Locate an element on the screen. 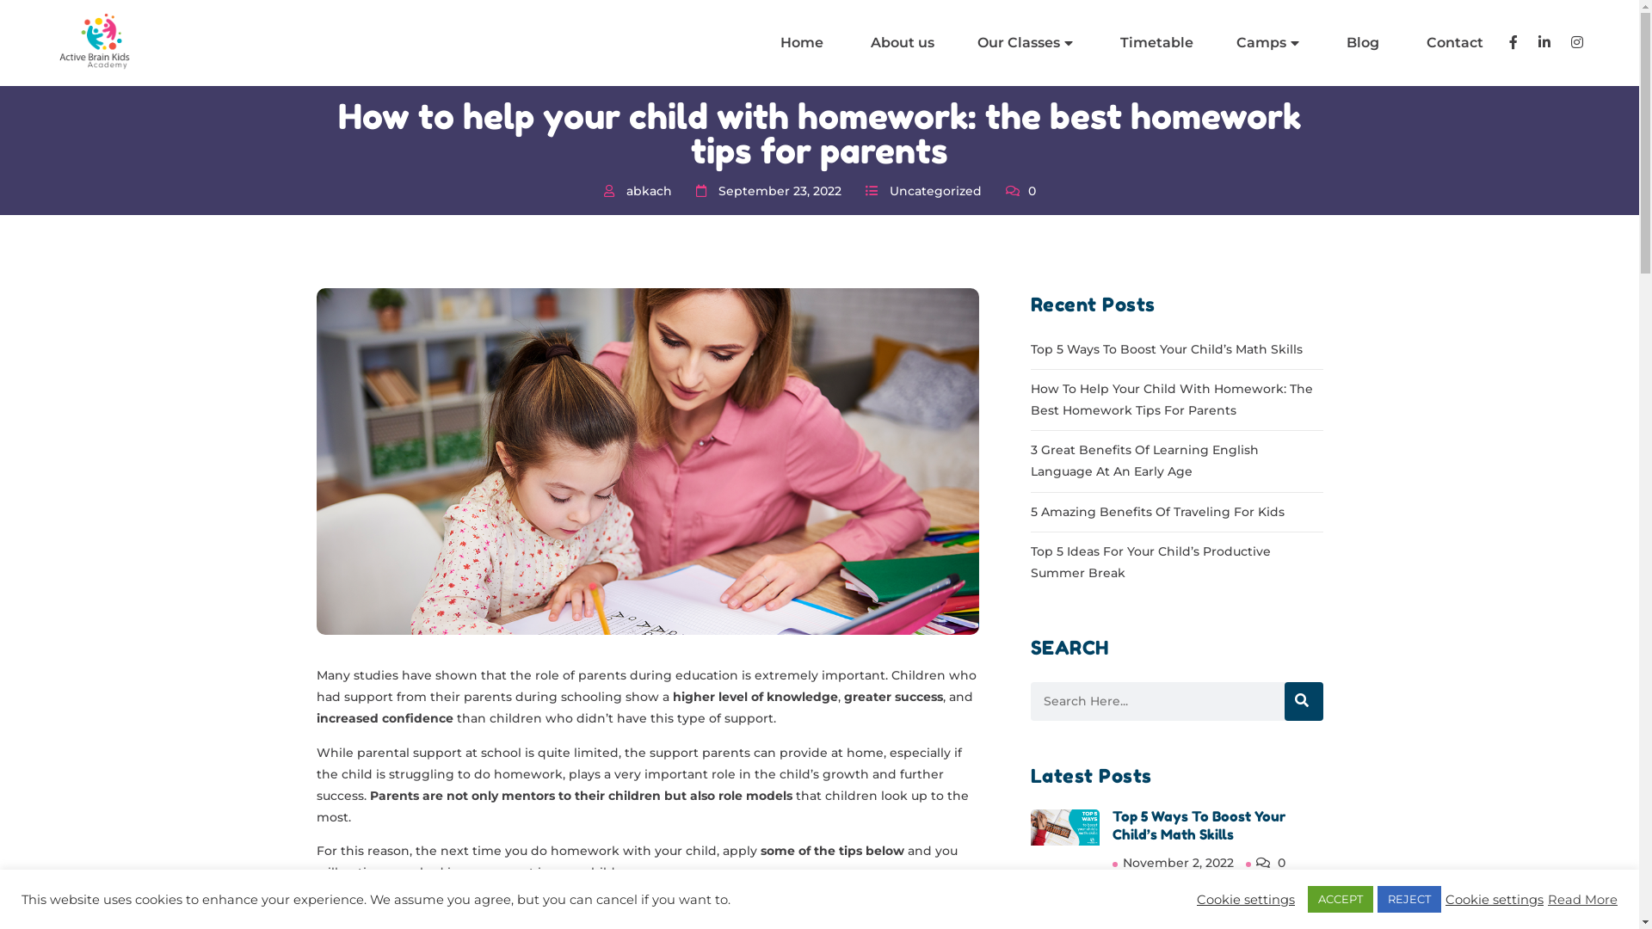  0 is located at coordinates (1280, 863).